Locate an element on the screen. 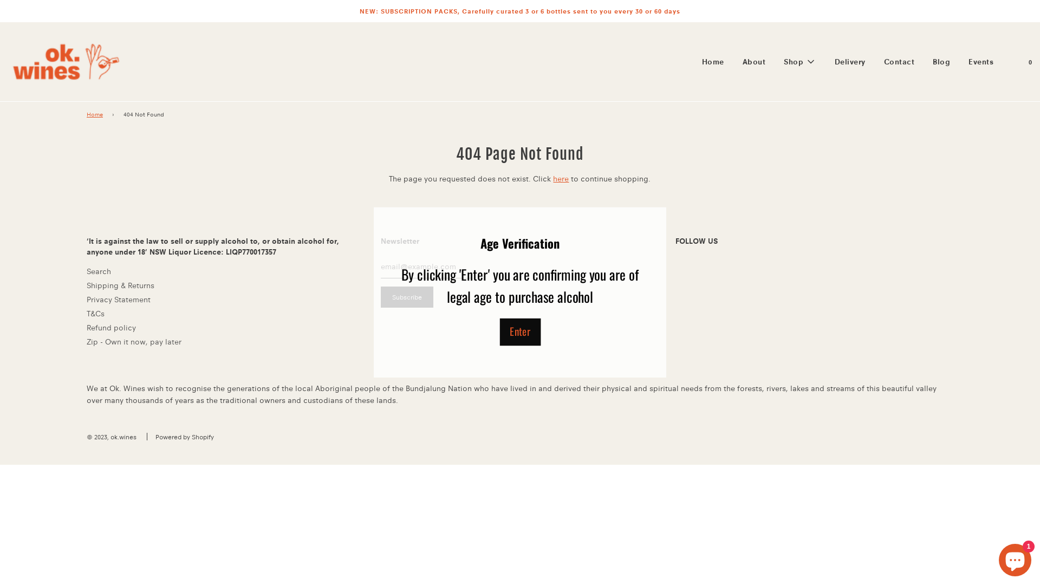 Image resolution: width=1040 pixels, height=585 pixels. Blog is located at coordinates (941, 62).